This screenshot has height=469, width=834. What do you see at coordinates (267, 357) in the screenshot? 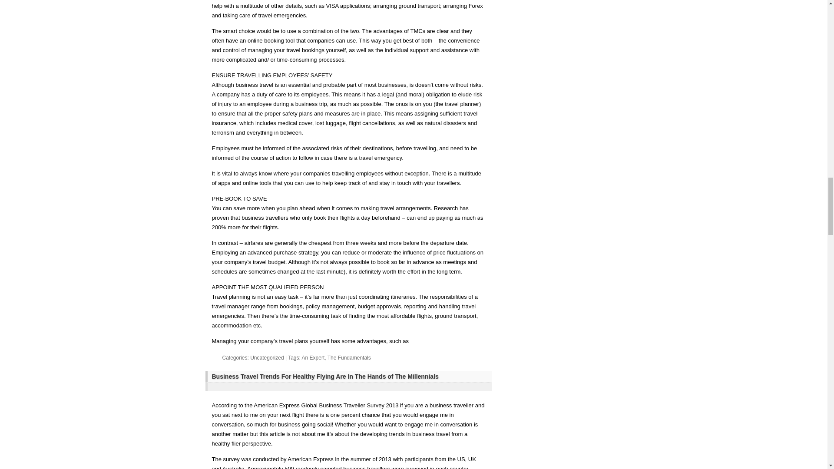
I see `Uncategorized` at bounding box center [267, 357].